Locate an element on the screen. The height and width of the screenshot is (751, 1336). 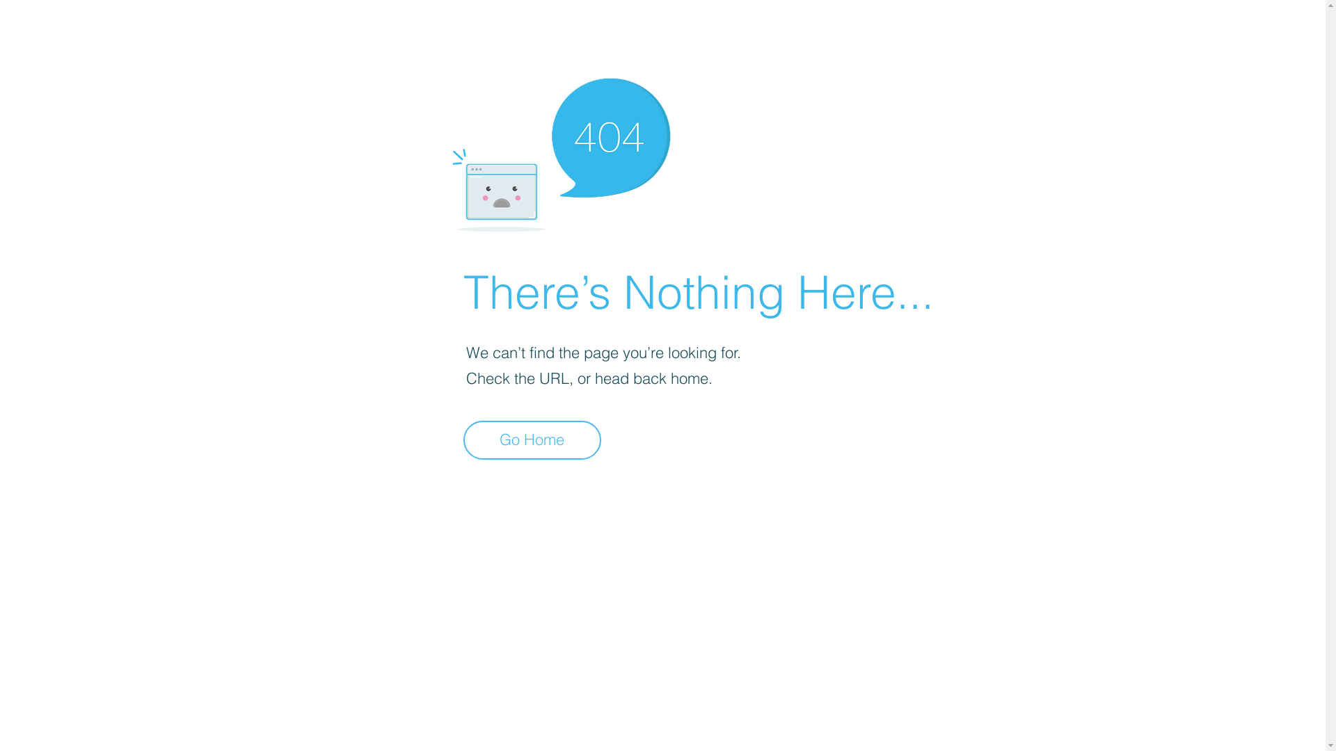
Go Home is located at coordinates (532, 440).